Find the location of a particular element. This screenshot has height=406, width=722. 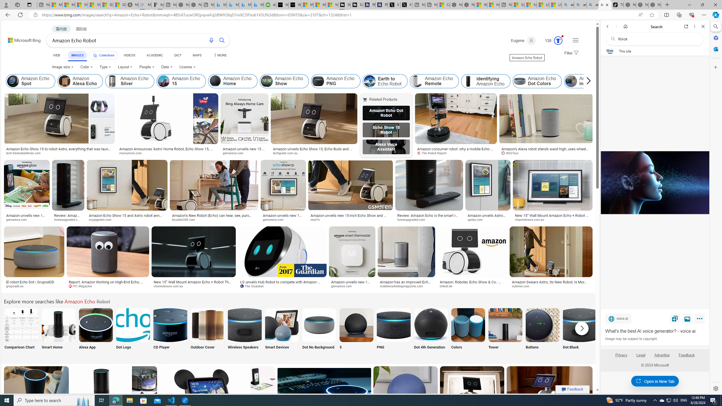

Color is located at coordinates (86, 67).